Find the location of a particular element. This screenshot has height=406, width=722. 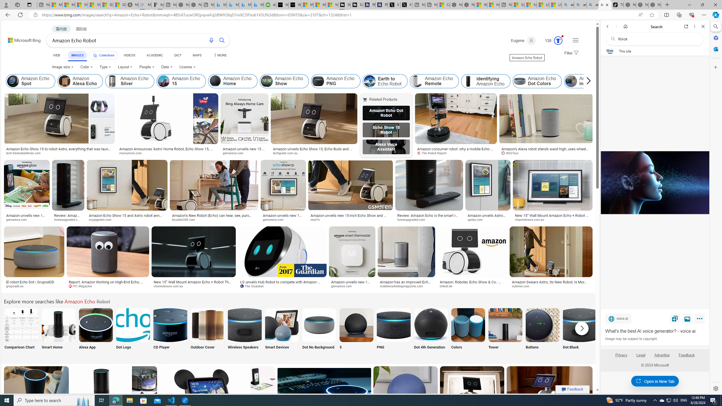

Color is located at coordinates (86, 67).